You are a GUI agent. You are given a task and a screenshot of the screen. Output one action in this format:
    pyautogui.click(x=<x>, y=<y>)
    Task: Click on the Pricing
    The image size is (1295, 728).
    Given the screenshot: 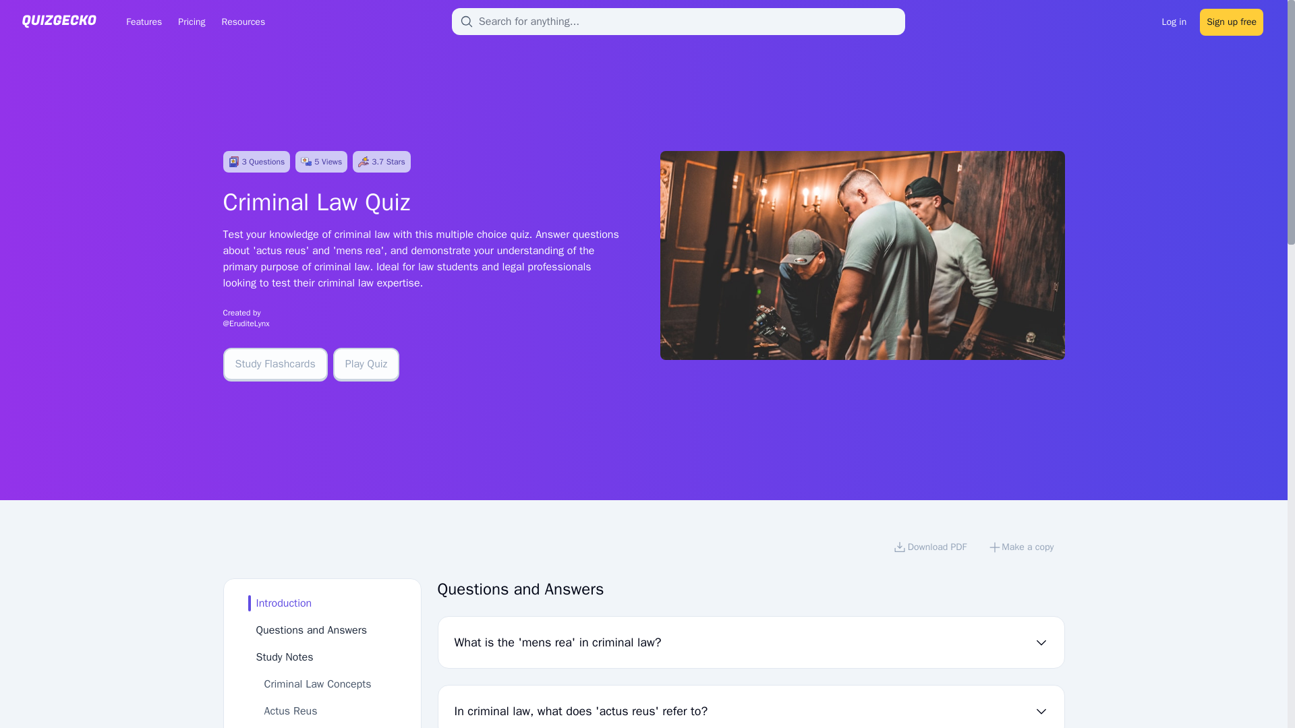 What is the action you would take?
    pyautogui.click(x=191, y=21)
    